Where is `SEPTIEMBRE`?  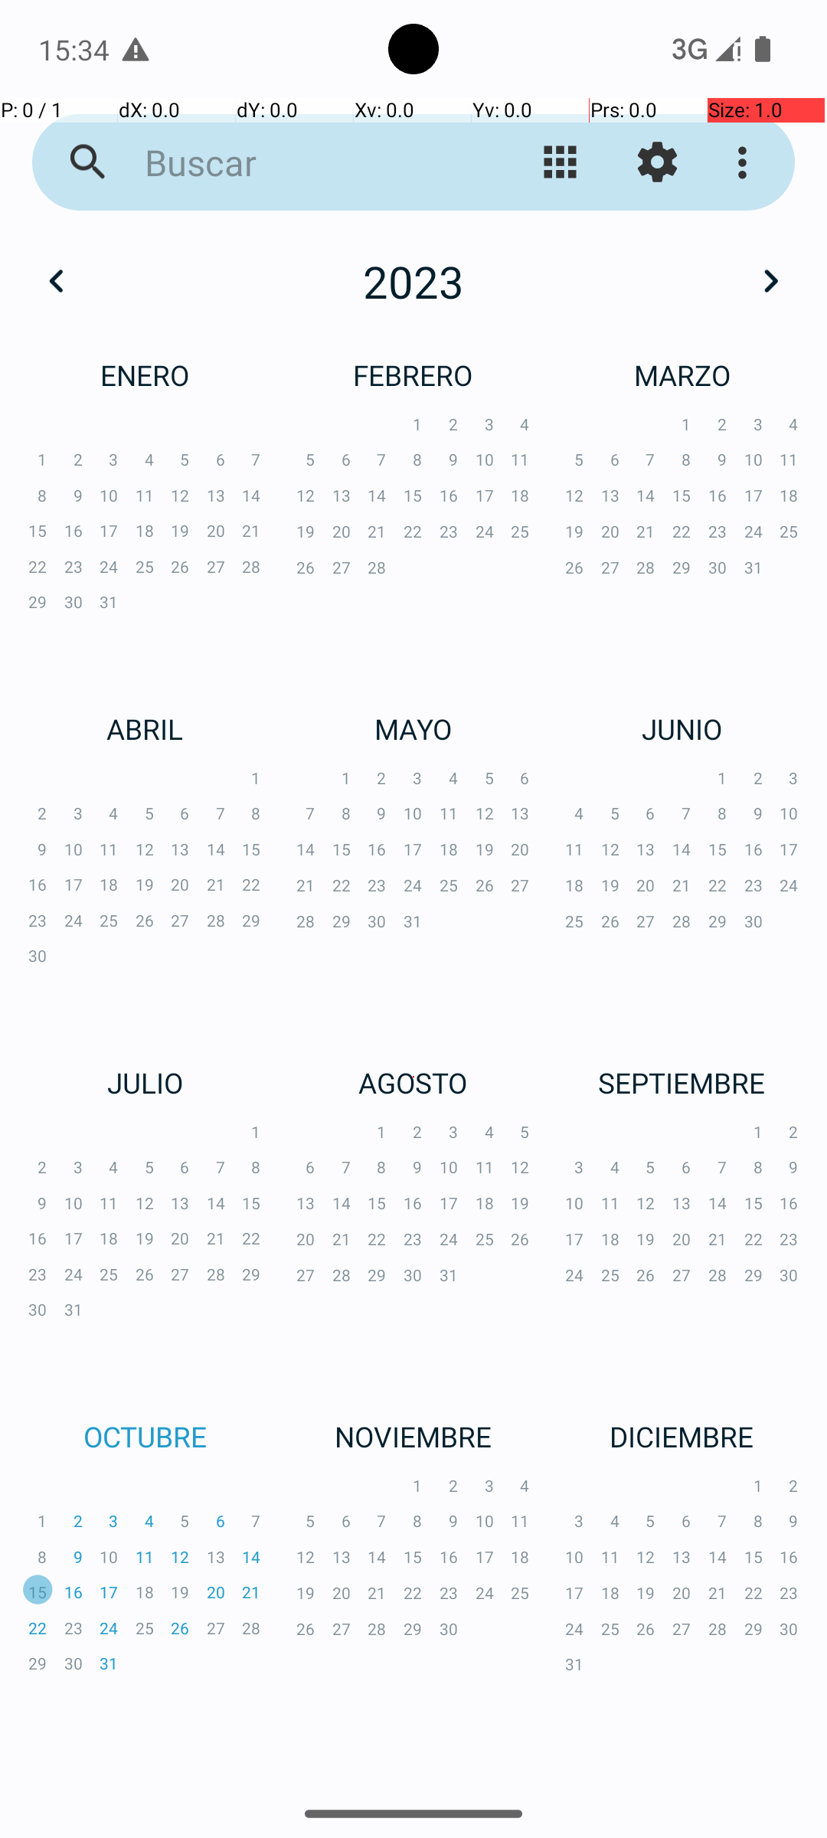
SEPTIEMBRE is located at coordinates (682, 1083).